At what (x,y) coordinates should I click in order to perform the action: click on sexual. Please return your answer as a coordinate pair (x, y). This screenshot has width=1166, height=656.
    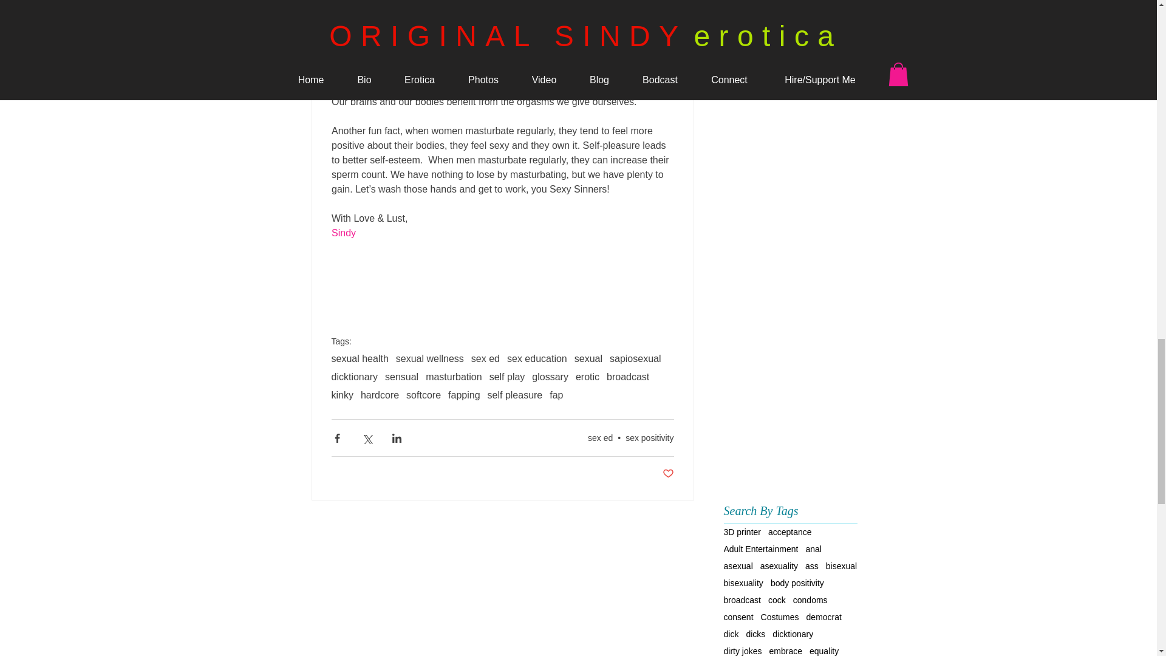
    Looking at the image, I should click on (588, 359).